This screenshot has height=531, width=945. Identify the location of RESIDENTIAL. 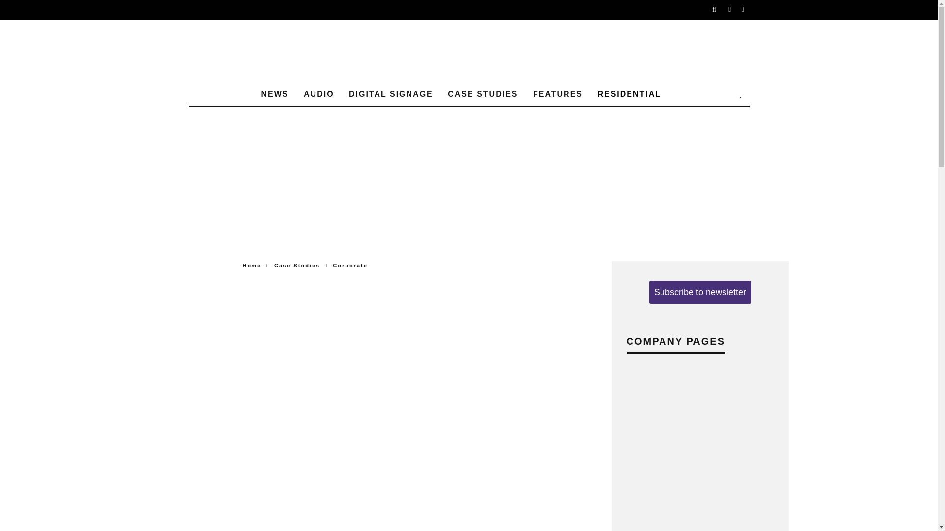
(629, 94).